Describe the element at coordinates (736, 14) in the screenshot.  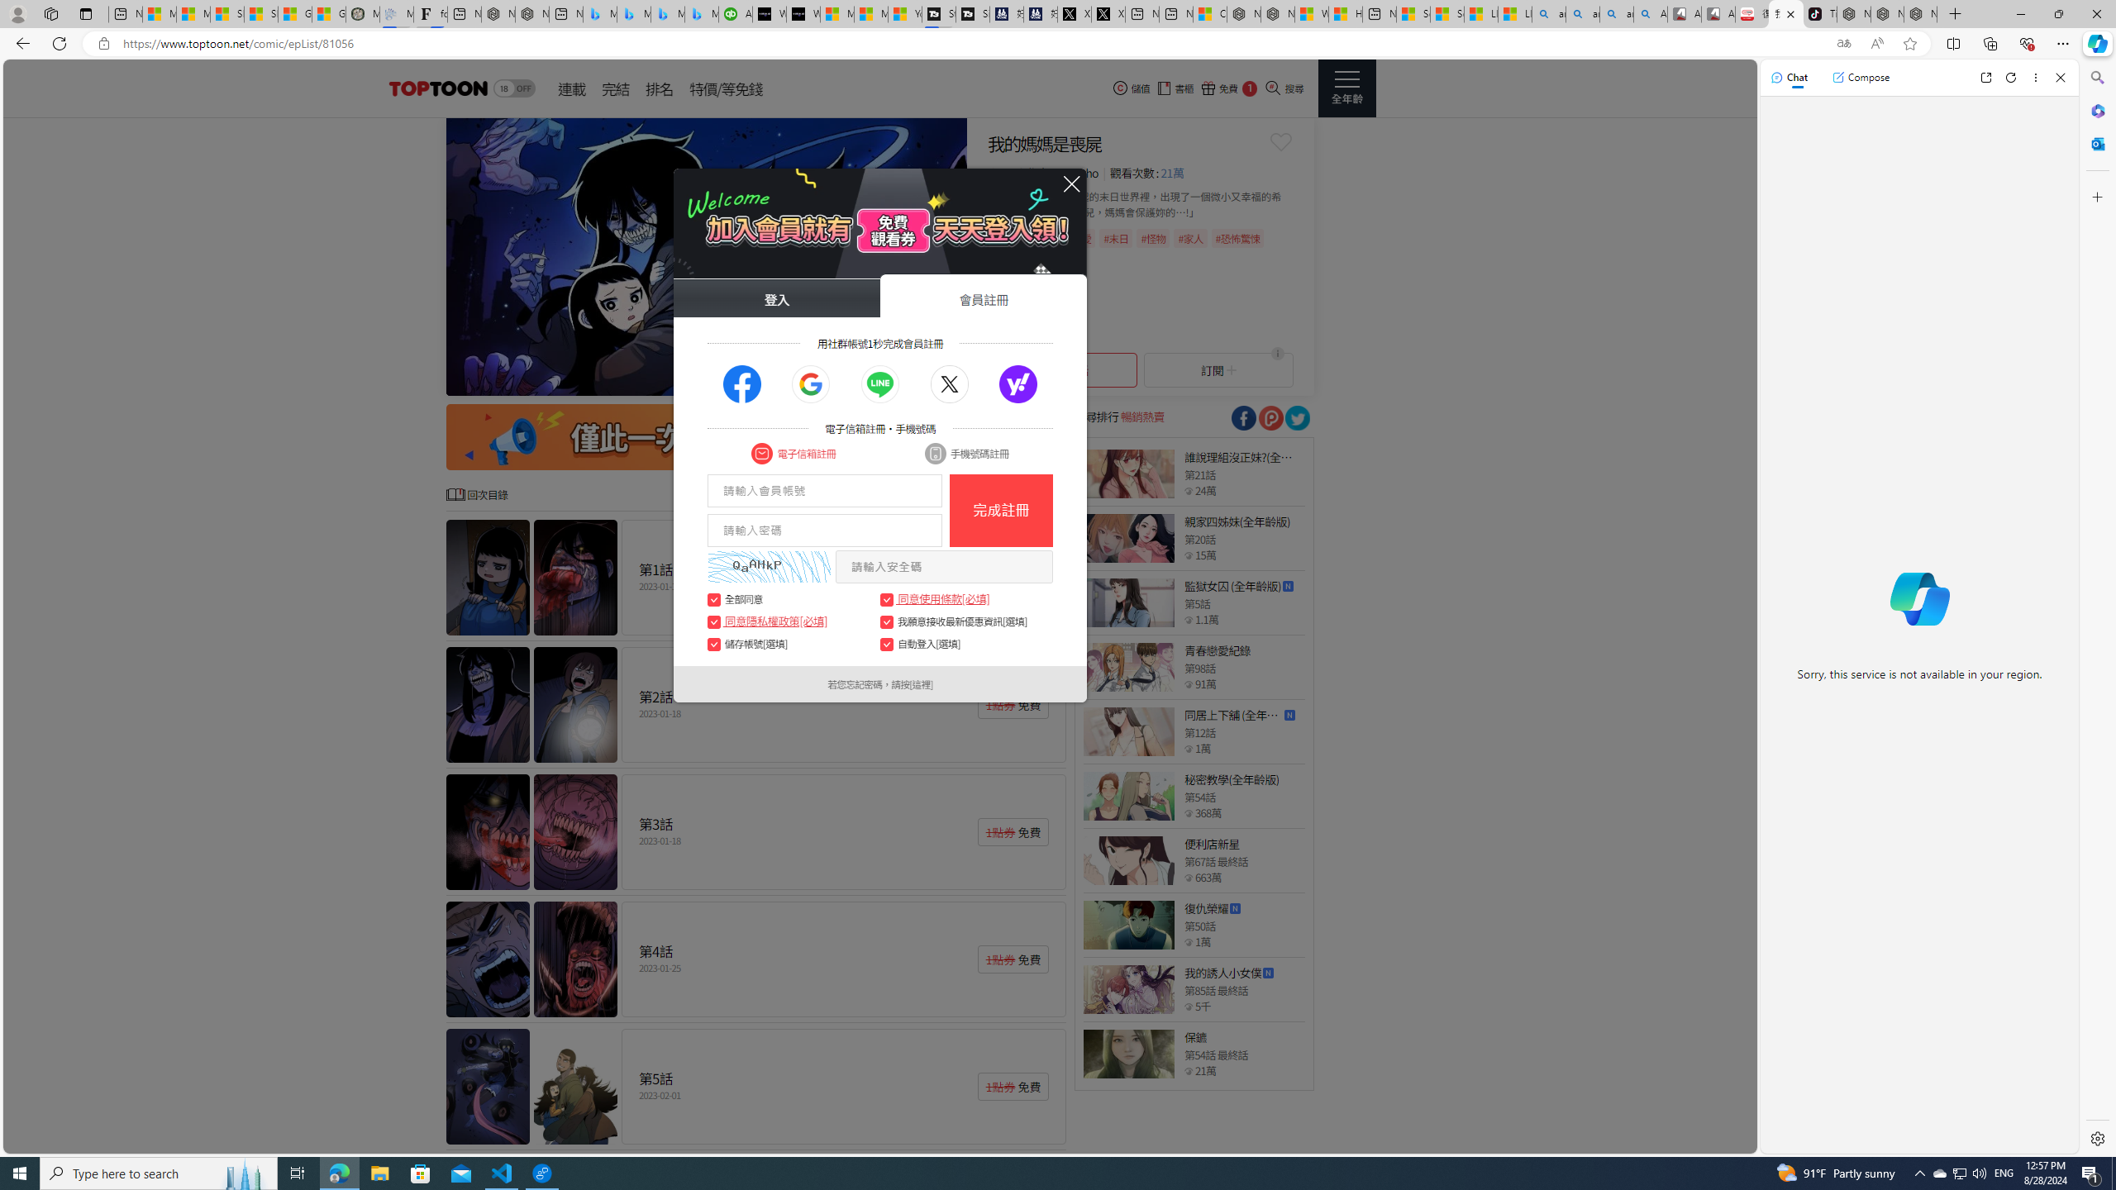
I see `Accounting Software for Accountants, CPAs and Bookkeepers` at that location.